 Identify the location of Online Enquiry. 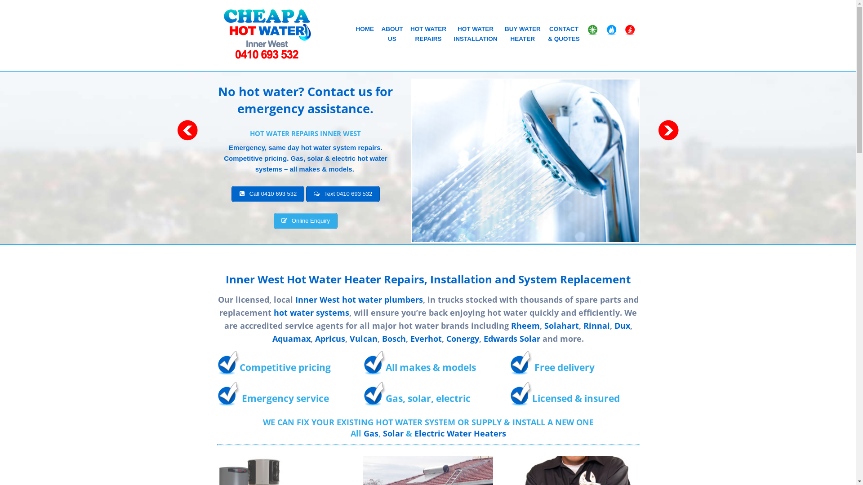
(306, 221).